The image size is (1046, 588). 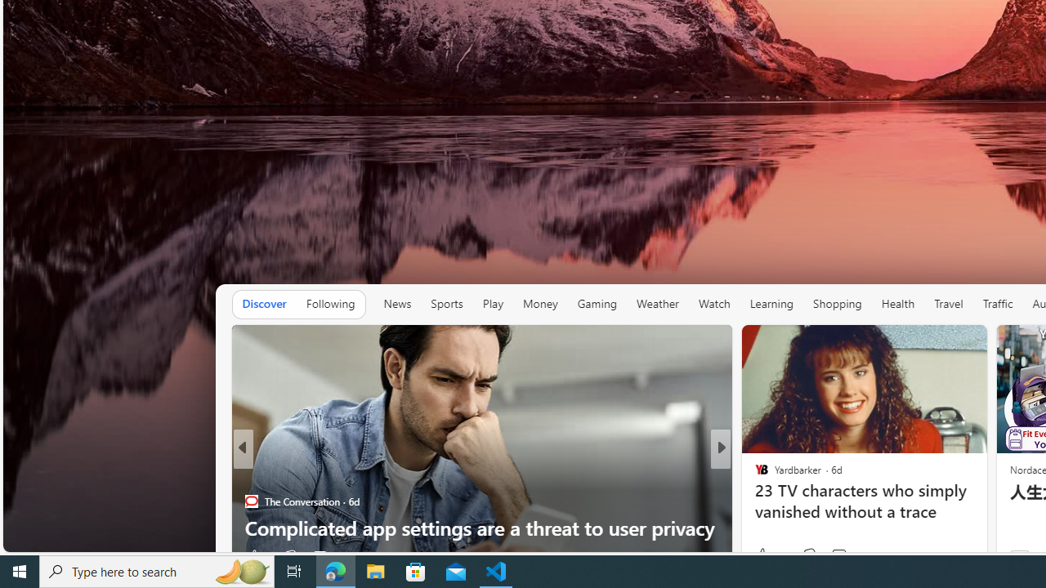 What do you see at coordinates (763, 556) in the screenshot?
I see `2k Like` at bounding box center [763, 556].